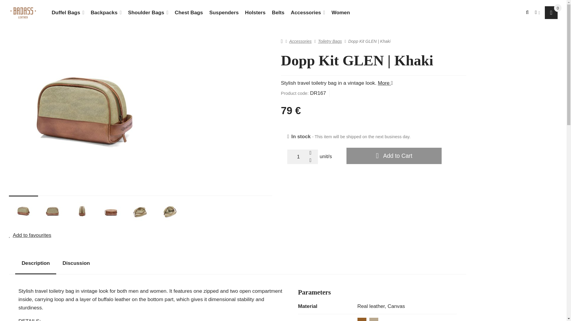 The width and height of the screenshot is (571, 321). What do you see at coordinates (551, 12) in the screenshot?
I see `Go to Cart` at bounding box center [551, 12].